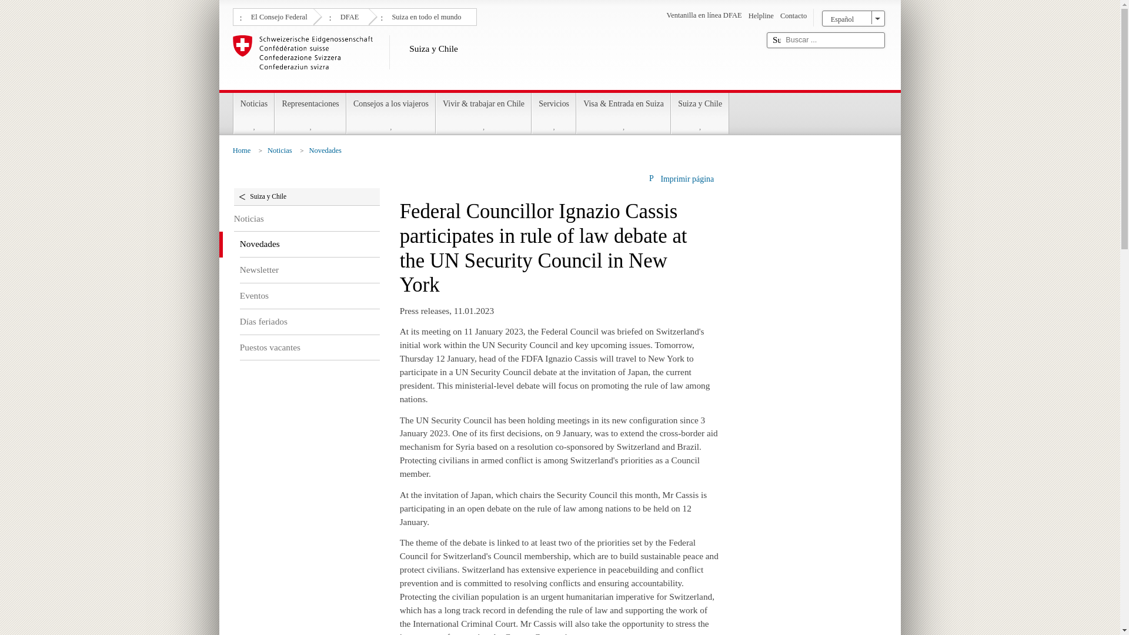 The height and width of the screenshot is (635, 1129). I want to click on Suiza en todo el mundo, so click(425, 16).